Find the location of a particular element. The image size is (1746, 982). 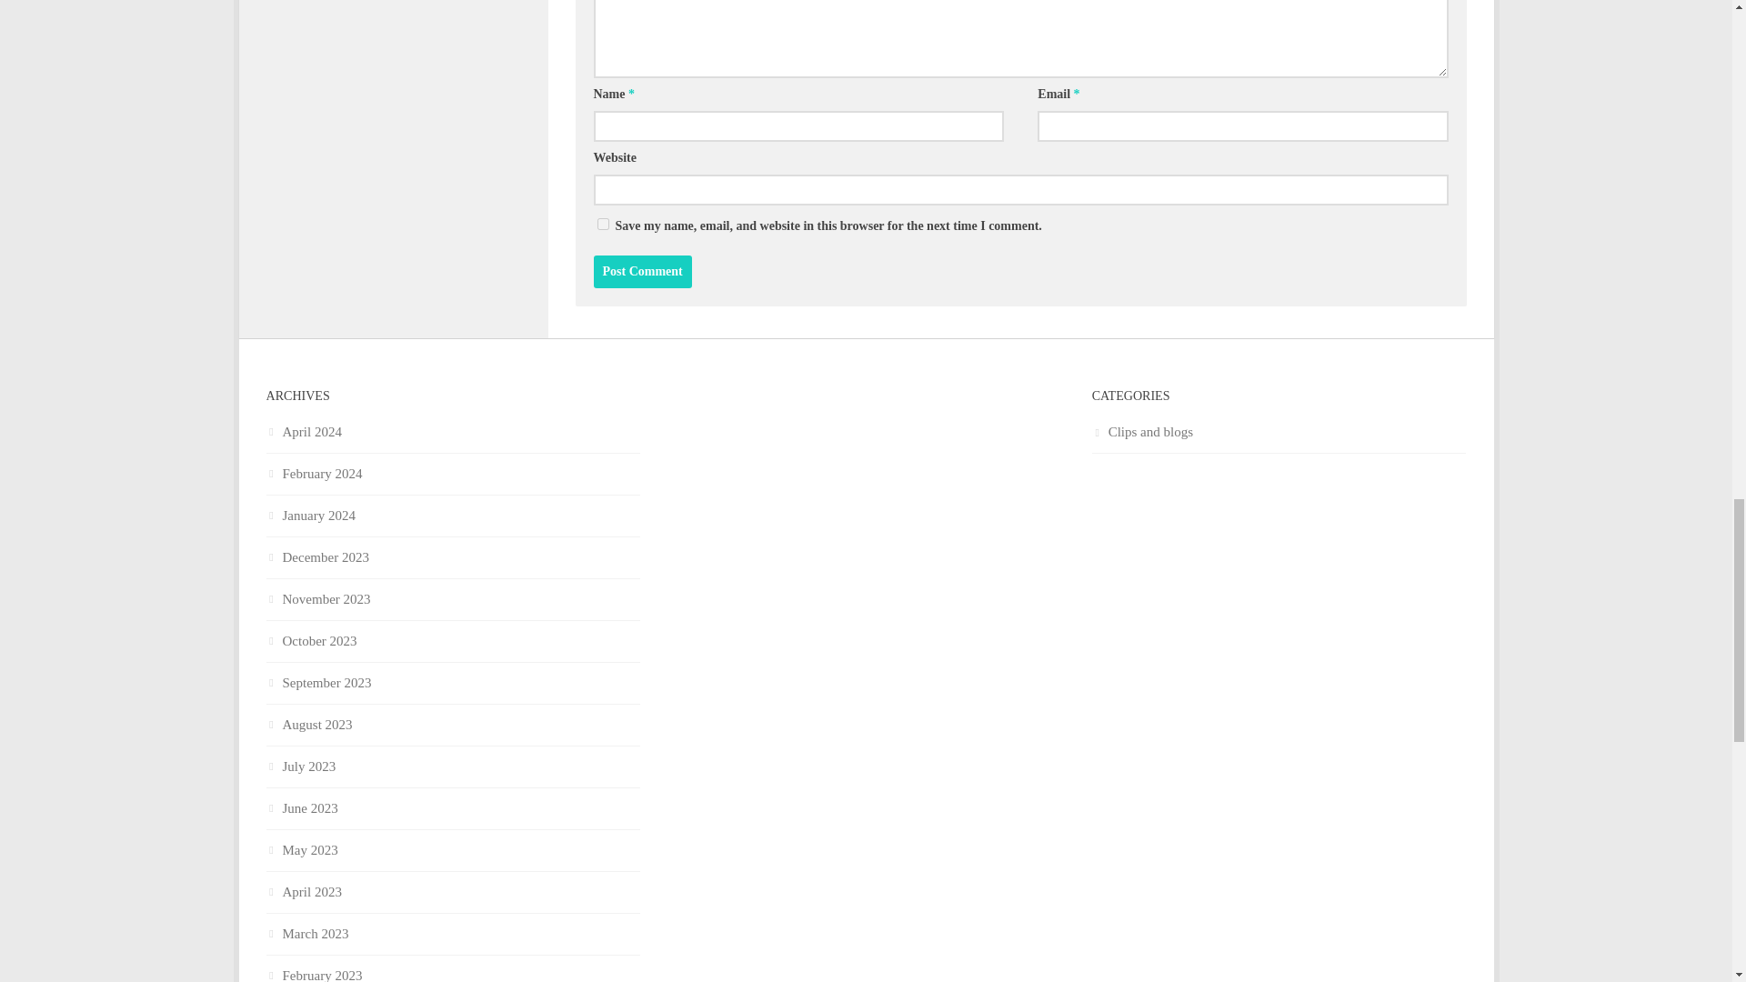

February 2024 is located at coordinates (313, 474).